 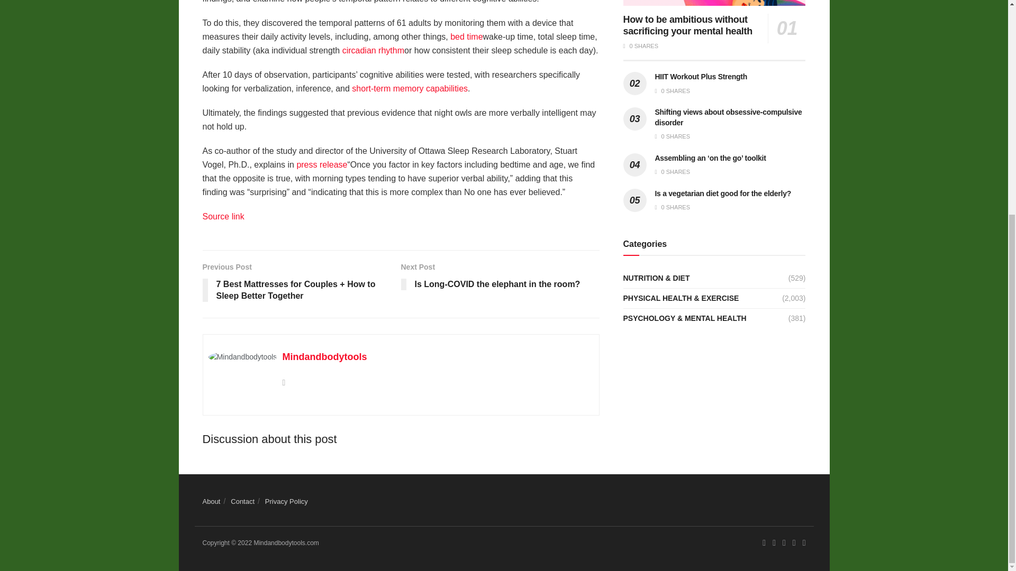 What do you see at coordinates (466, 36) in the screenshot?
I see `press release` at bounding box center [466, 36].